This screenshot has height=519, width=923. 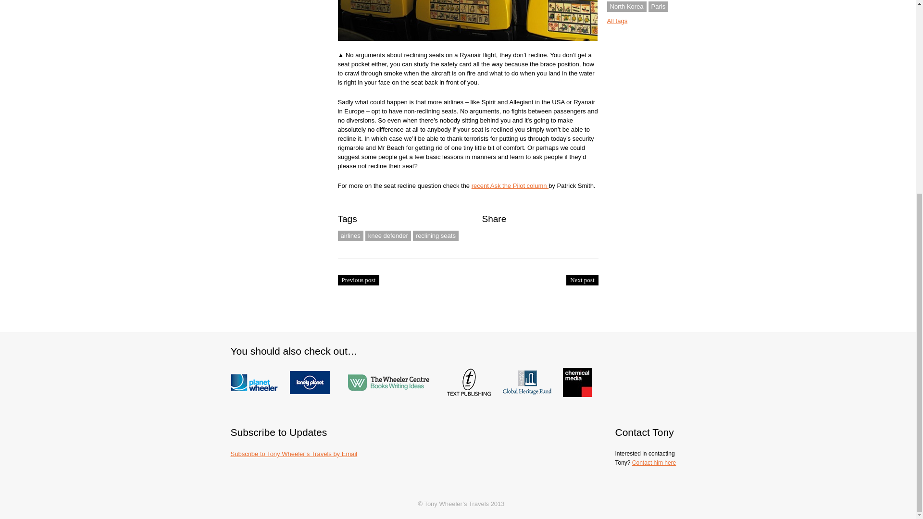 I want to click on Planet Wheeler, so click(x=260, y=372).